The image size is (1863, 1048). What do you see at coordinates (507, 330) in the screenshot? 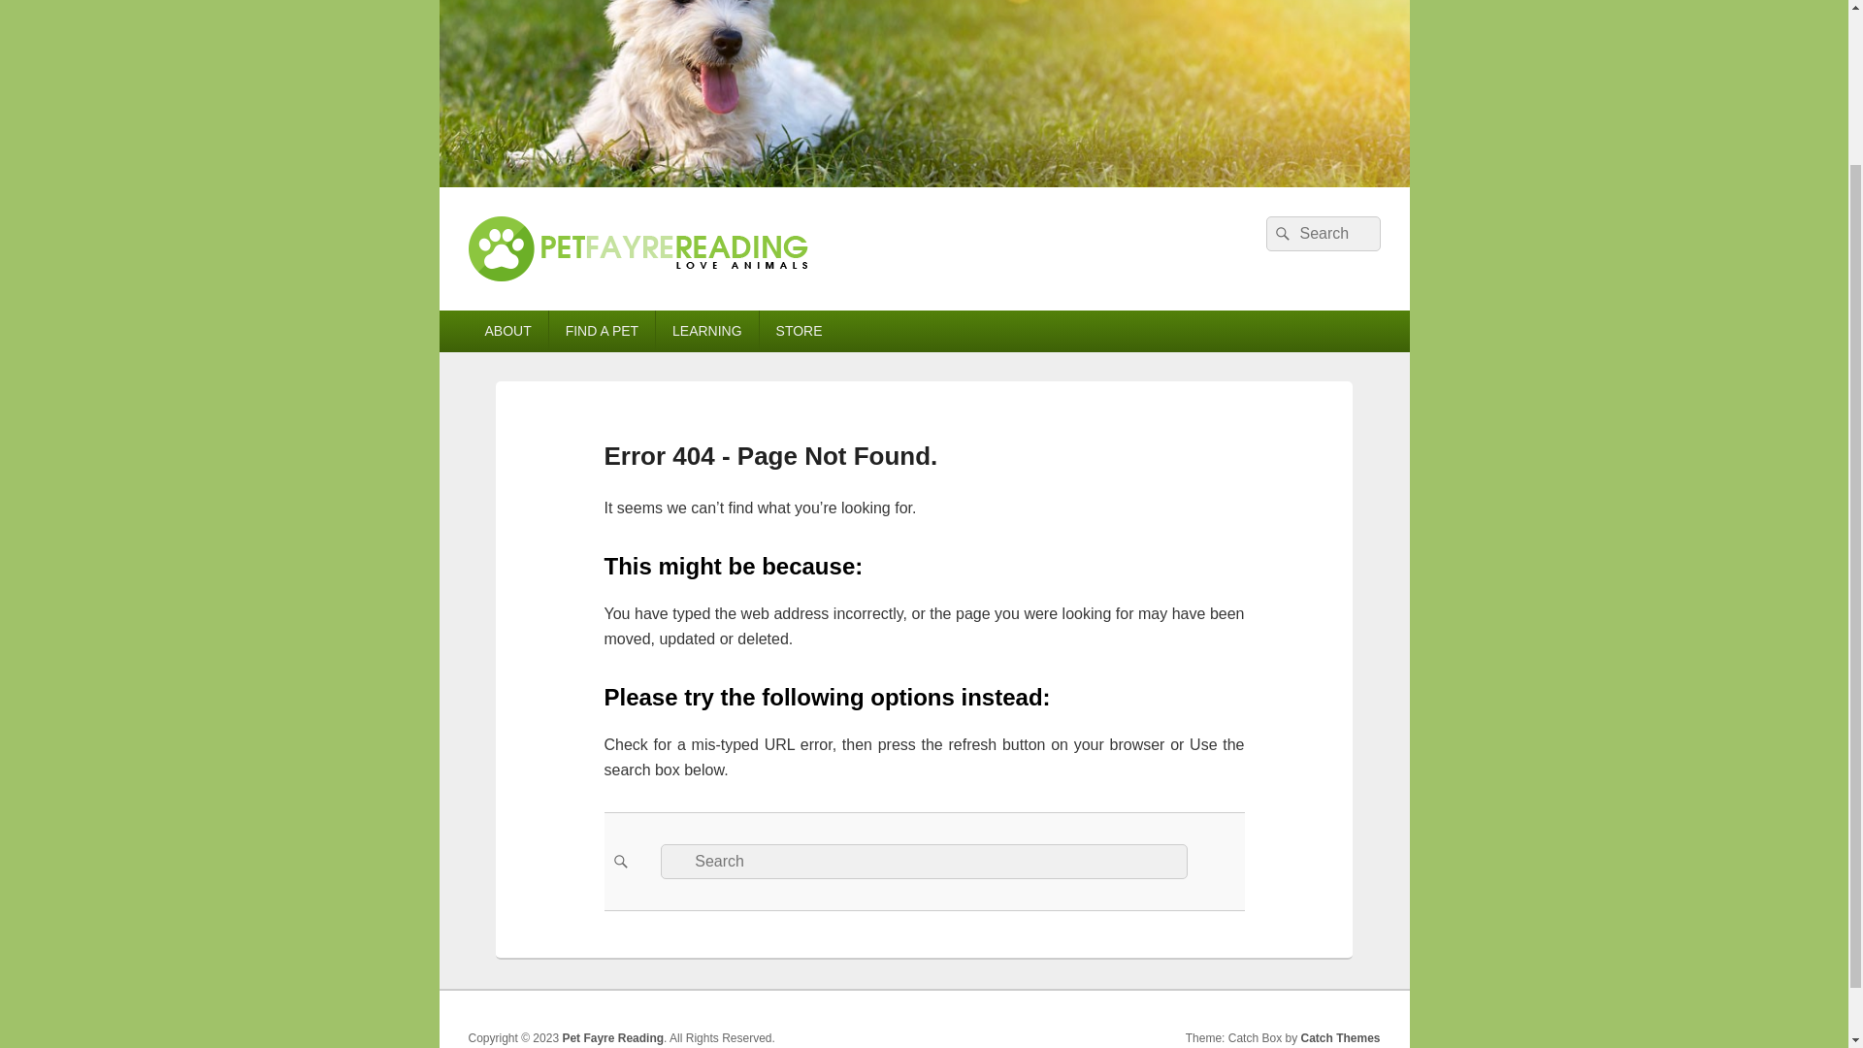
I see `ABOUT` at bounding box center [507, 330].